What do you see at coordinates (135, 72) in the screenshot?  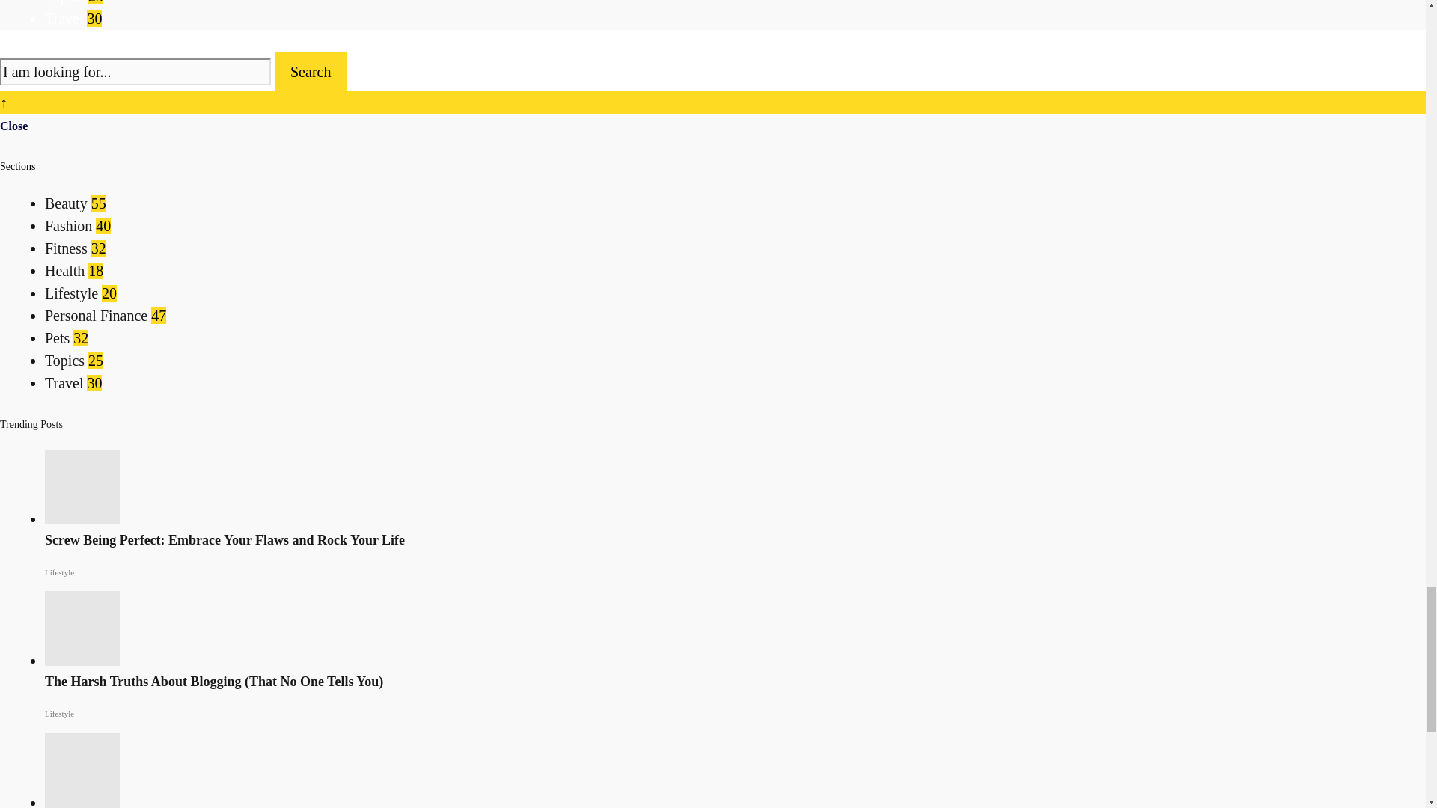 I see `I am looking for...` at bounding box center [135, 72].